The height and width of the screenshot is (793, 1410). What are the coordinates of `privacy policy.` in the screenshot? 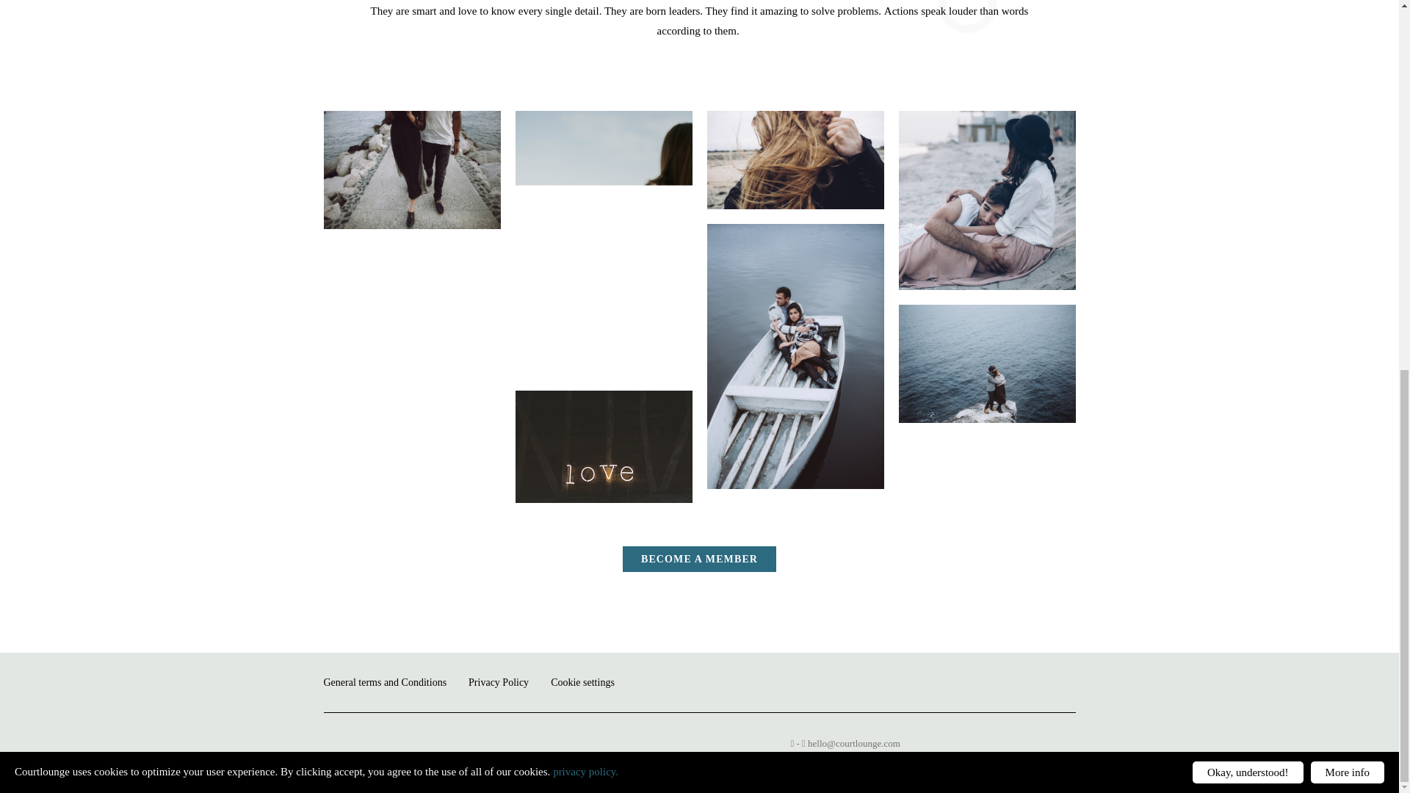 It's located at (585, 81).